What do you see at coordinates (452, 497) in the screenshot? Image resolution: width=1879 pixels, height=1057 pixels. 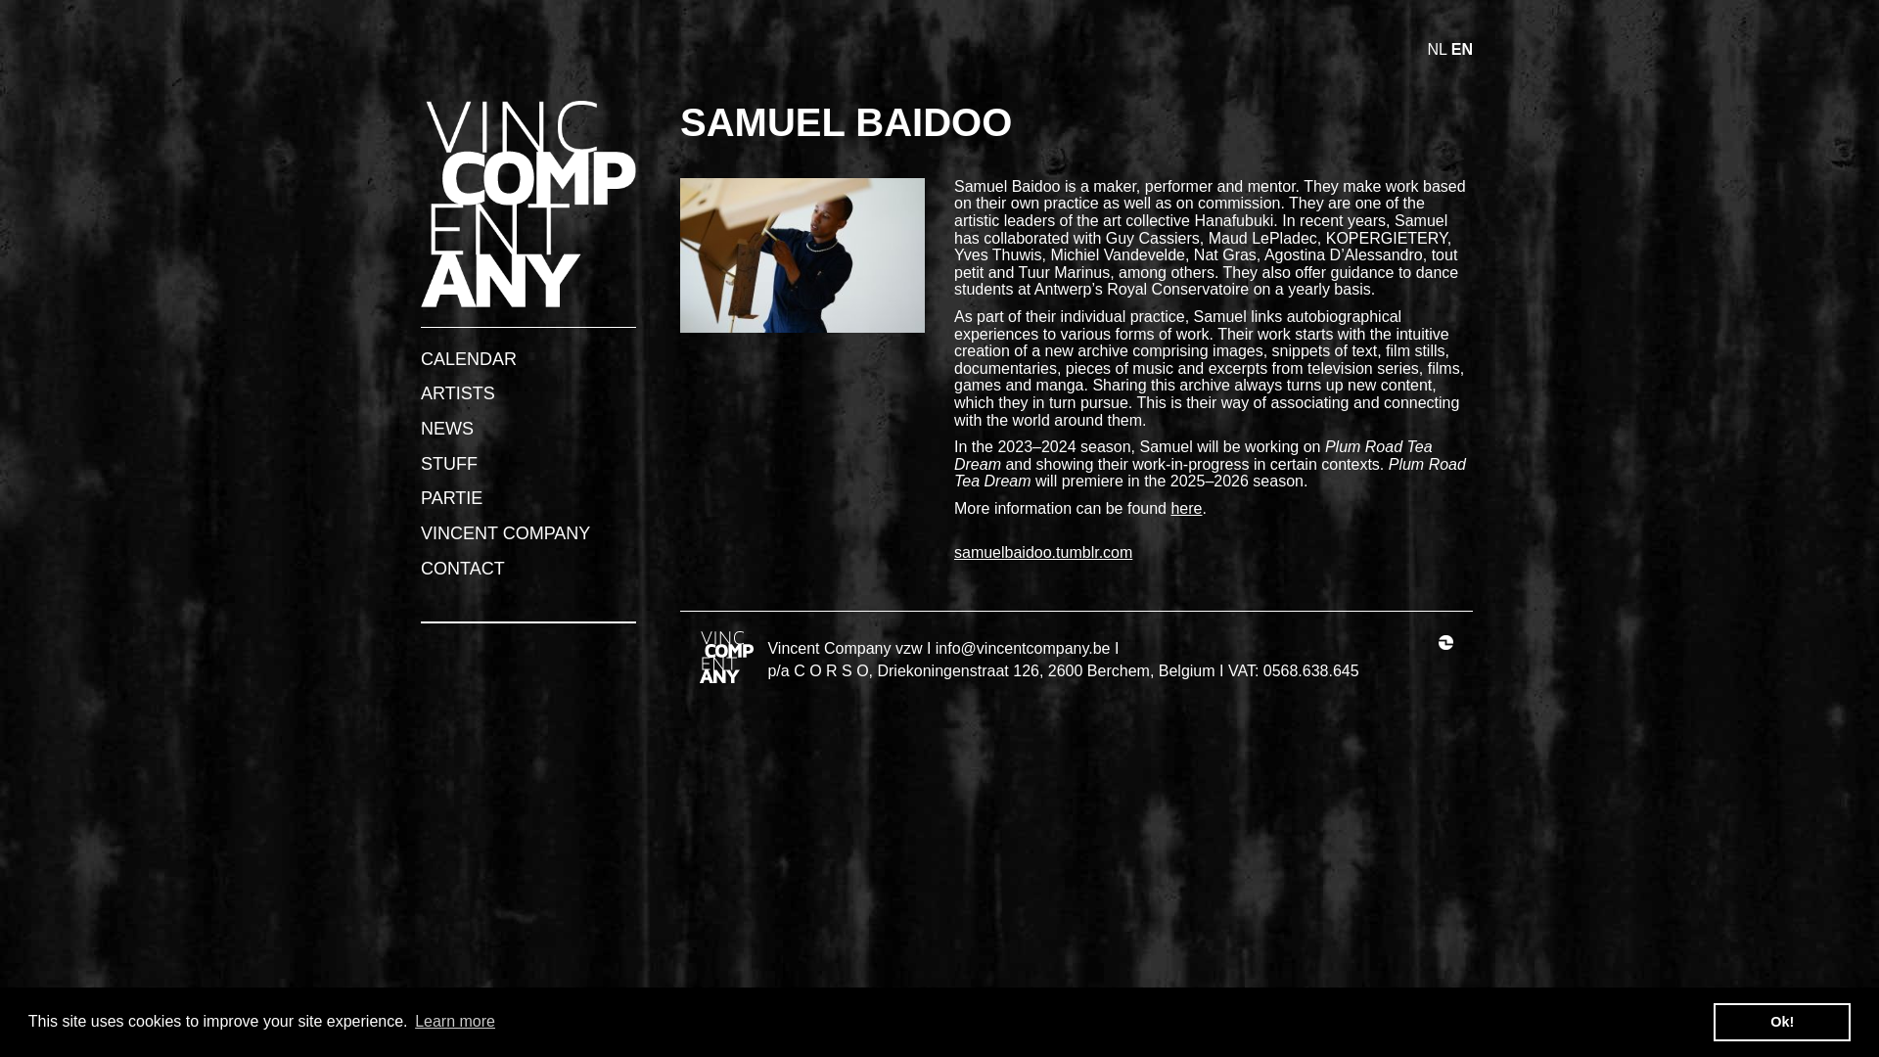 I see `PARTIE` at bounding box center [452, 497].